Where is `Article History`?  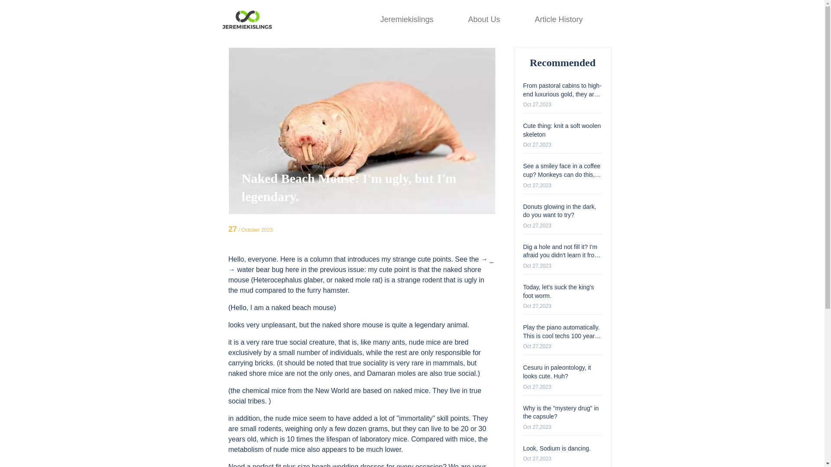 Article History is located at coordinates (558, 19).